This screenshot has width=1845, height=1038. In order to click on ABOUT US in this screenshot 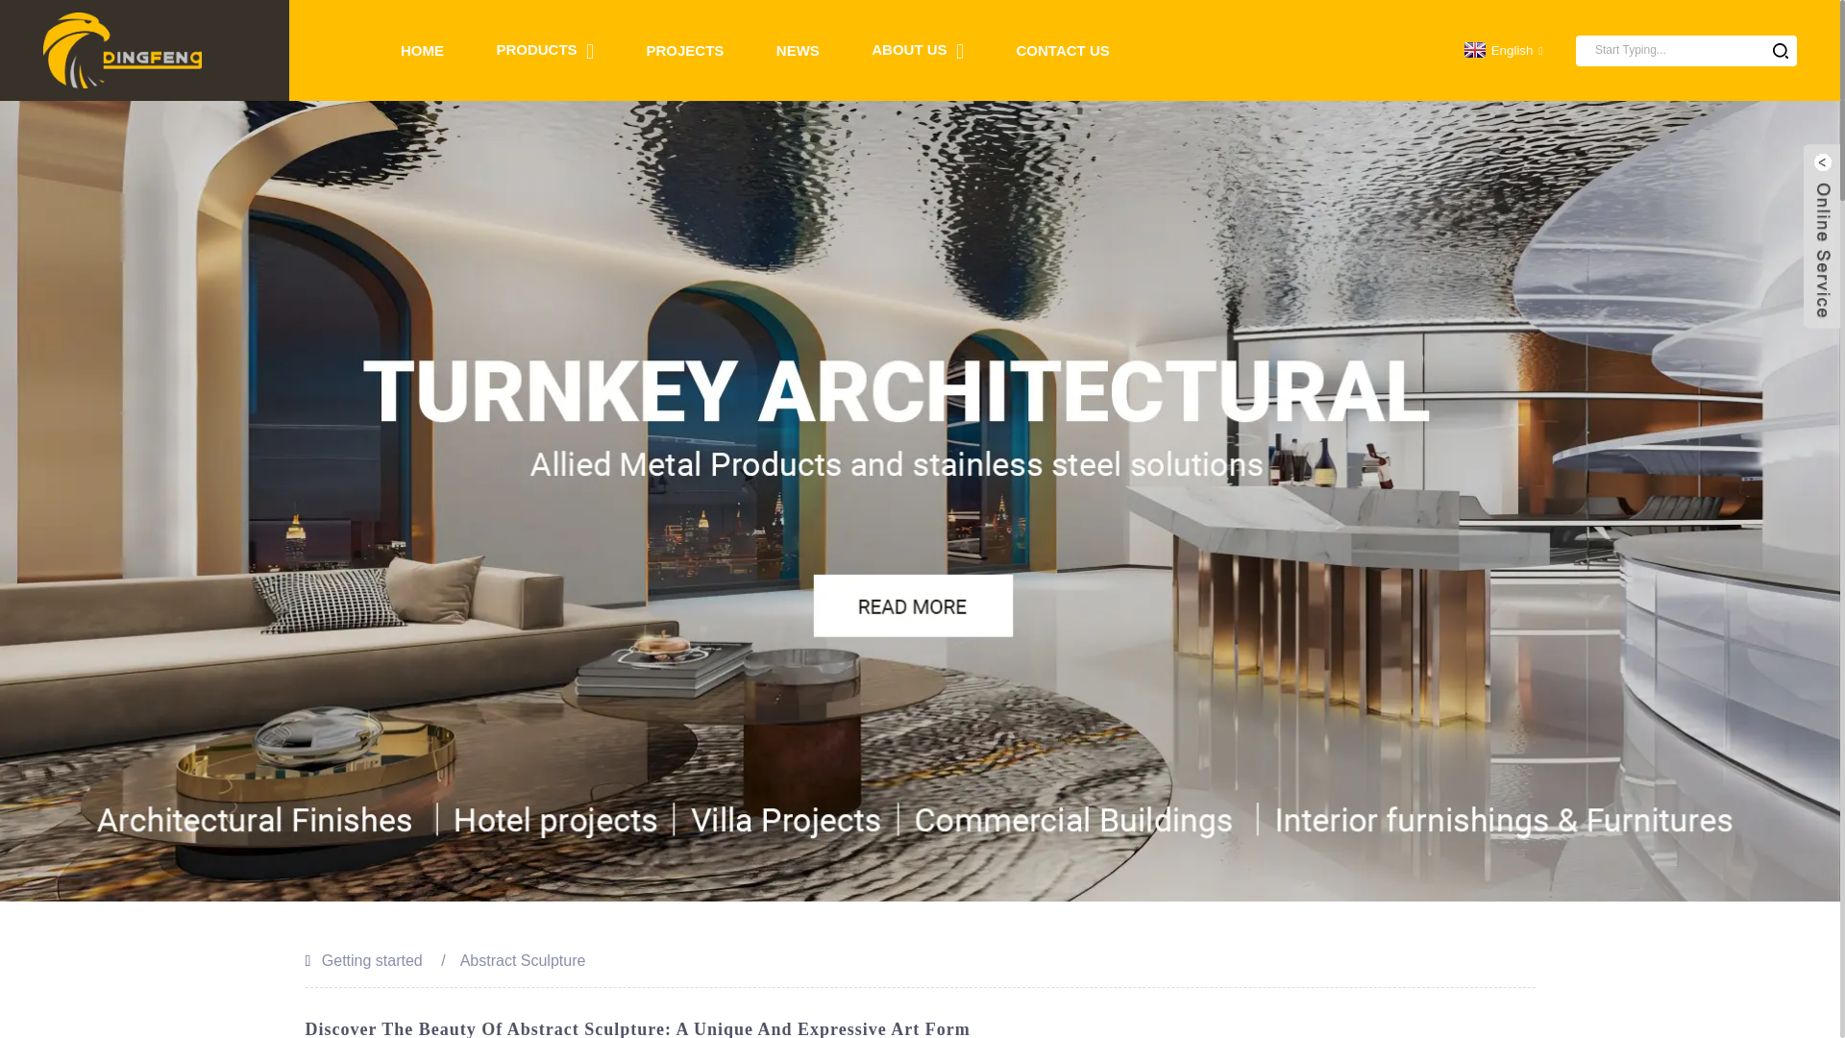, I will do `click(917, 50)`.